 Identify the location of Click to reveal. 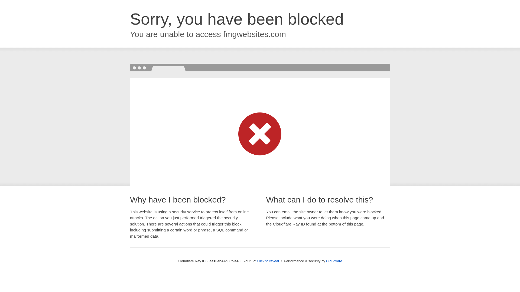
(268, 261).